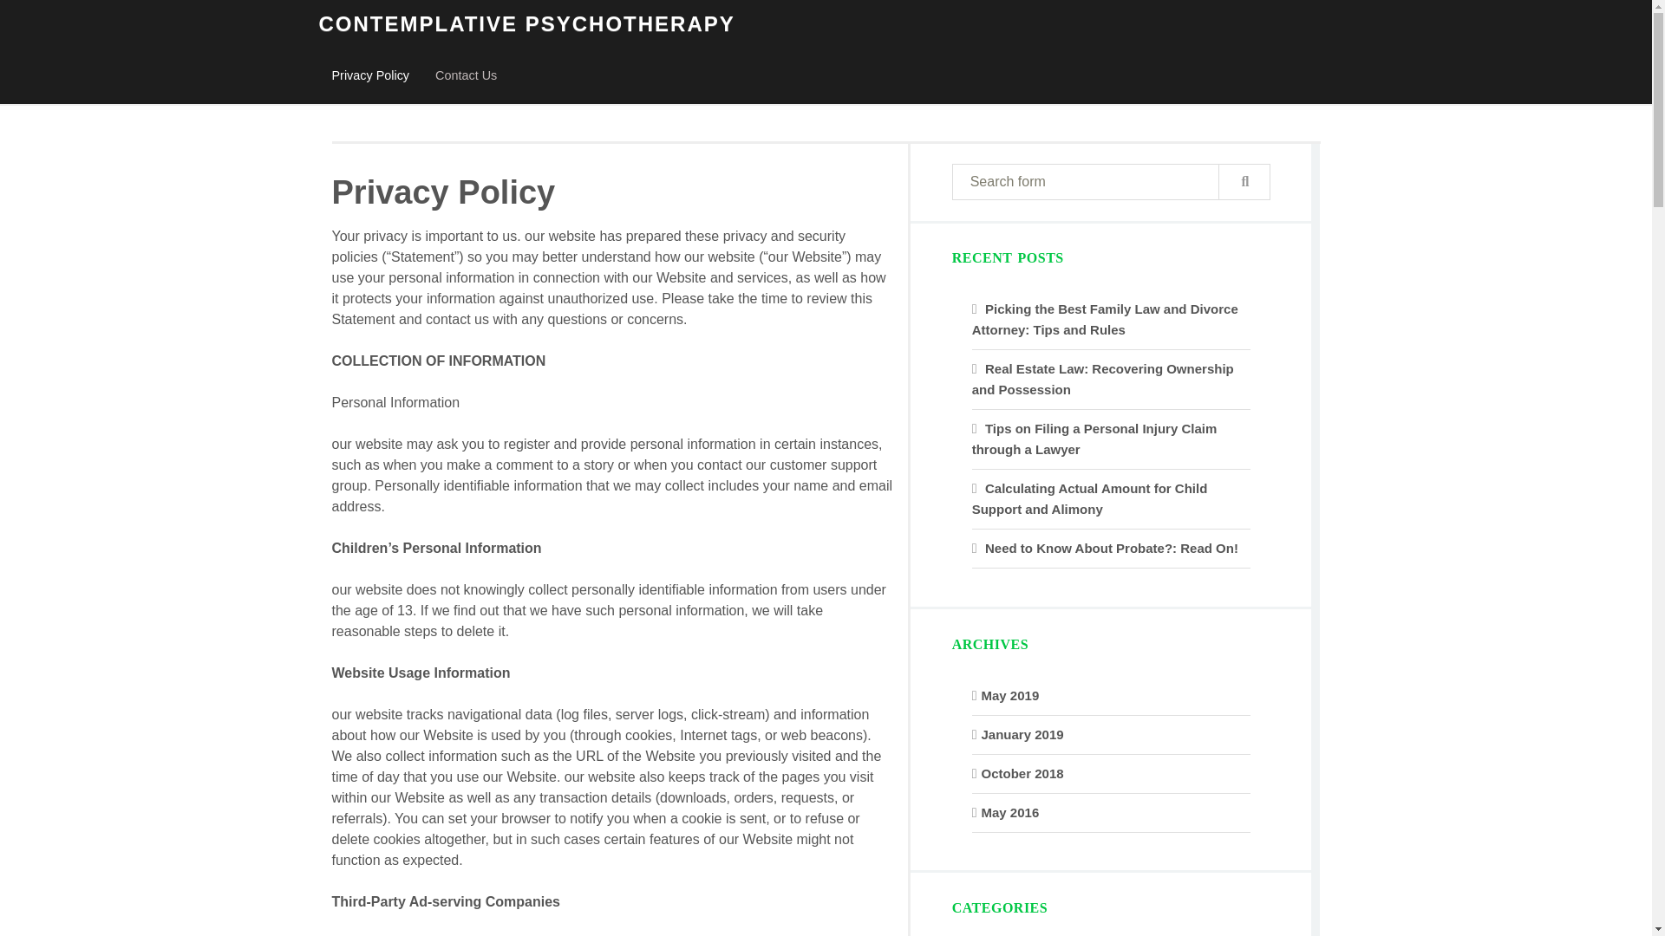 Image resolution: width=1665 pixels, height=936 pixels. What do you see at coordinates (1103, 378) in the screenshot?
I see `Real Estate Law: Recovering Ownership and Possession` at bounding box center [1103, 378].